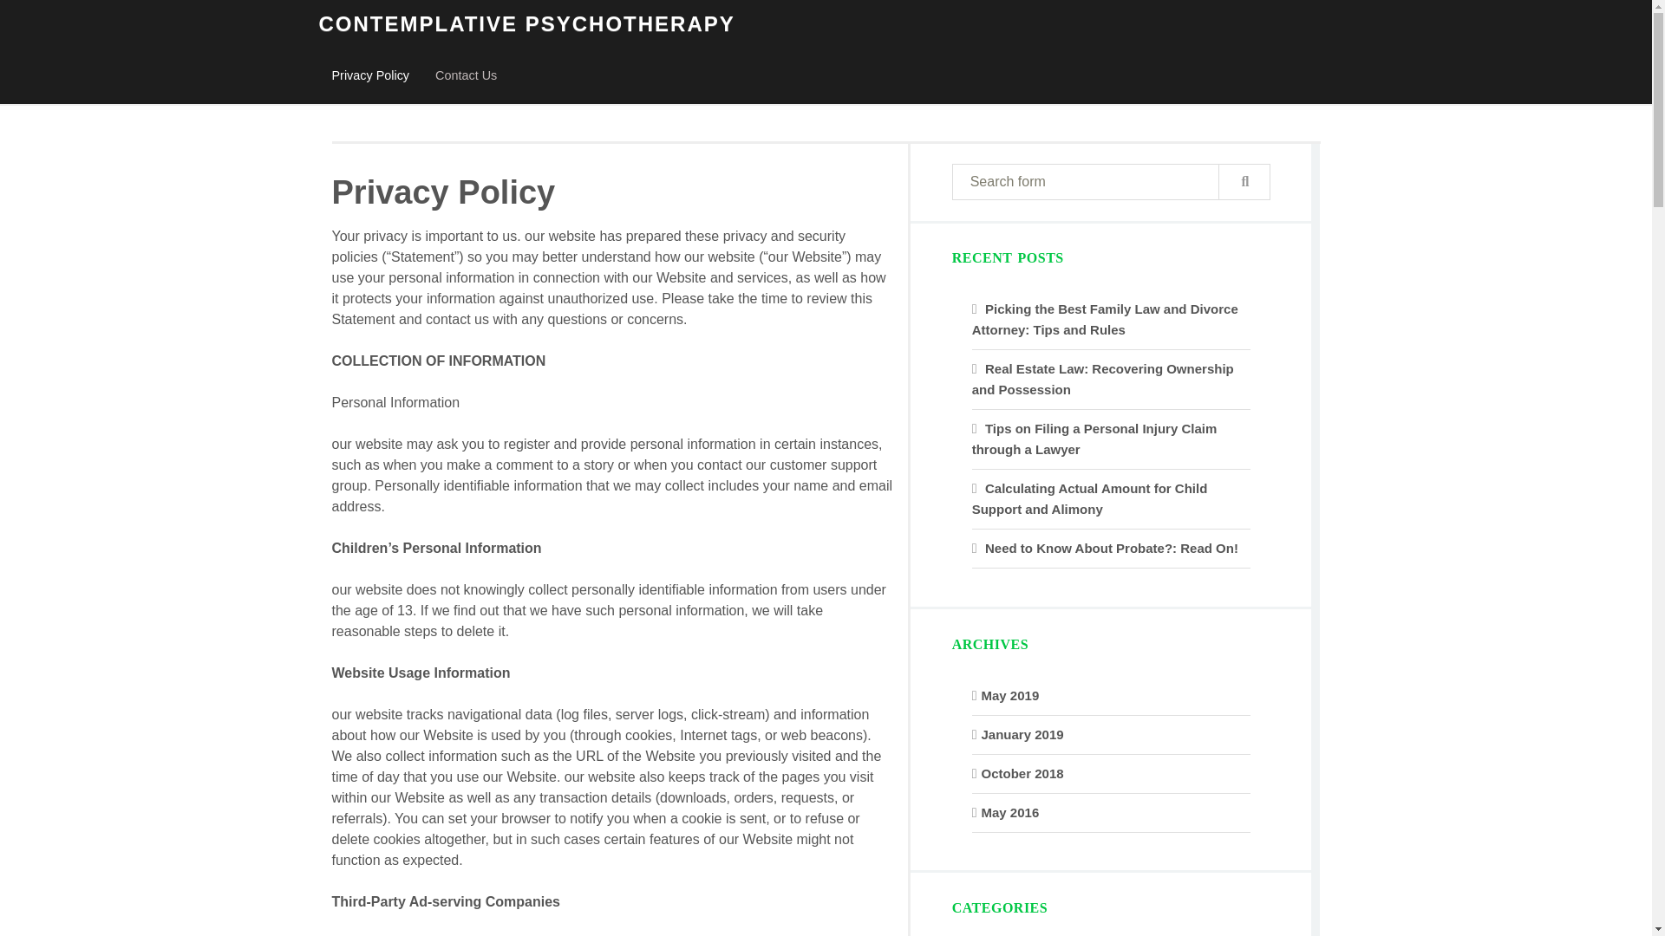 Image resolution: width=1665 pixels, height=936 pixels. What do you see at coordinates (1103, 378) in the screenshot?
I see `Real Estate Law: Recovering Ownership and Possession` at bounding box center [1103, 378].